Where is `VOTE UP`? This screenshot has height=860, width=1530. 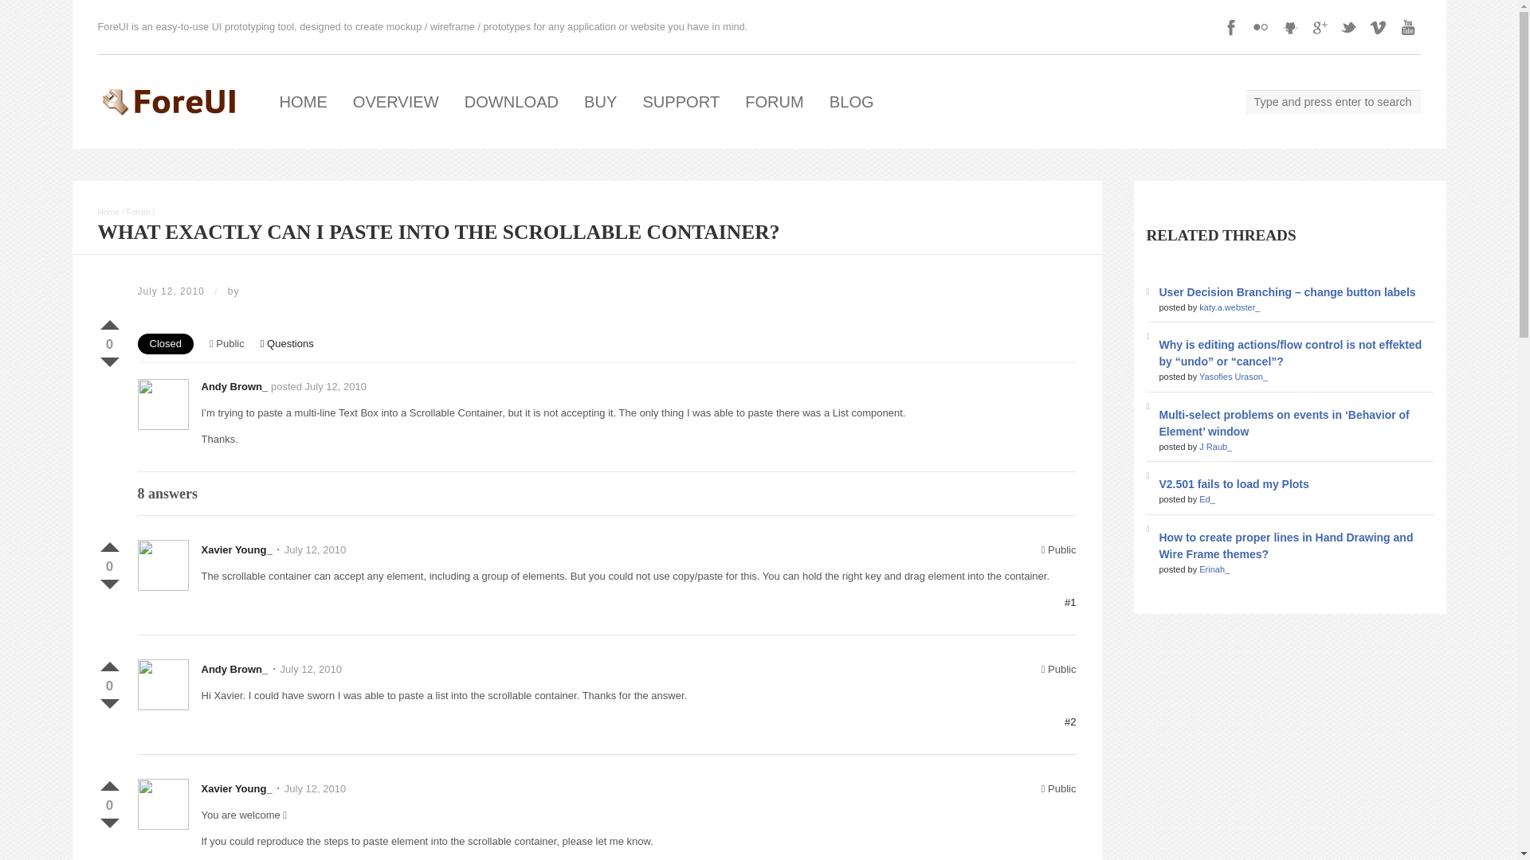
VOTE UP is located at coordinates (108, 782).